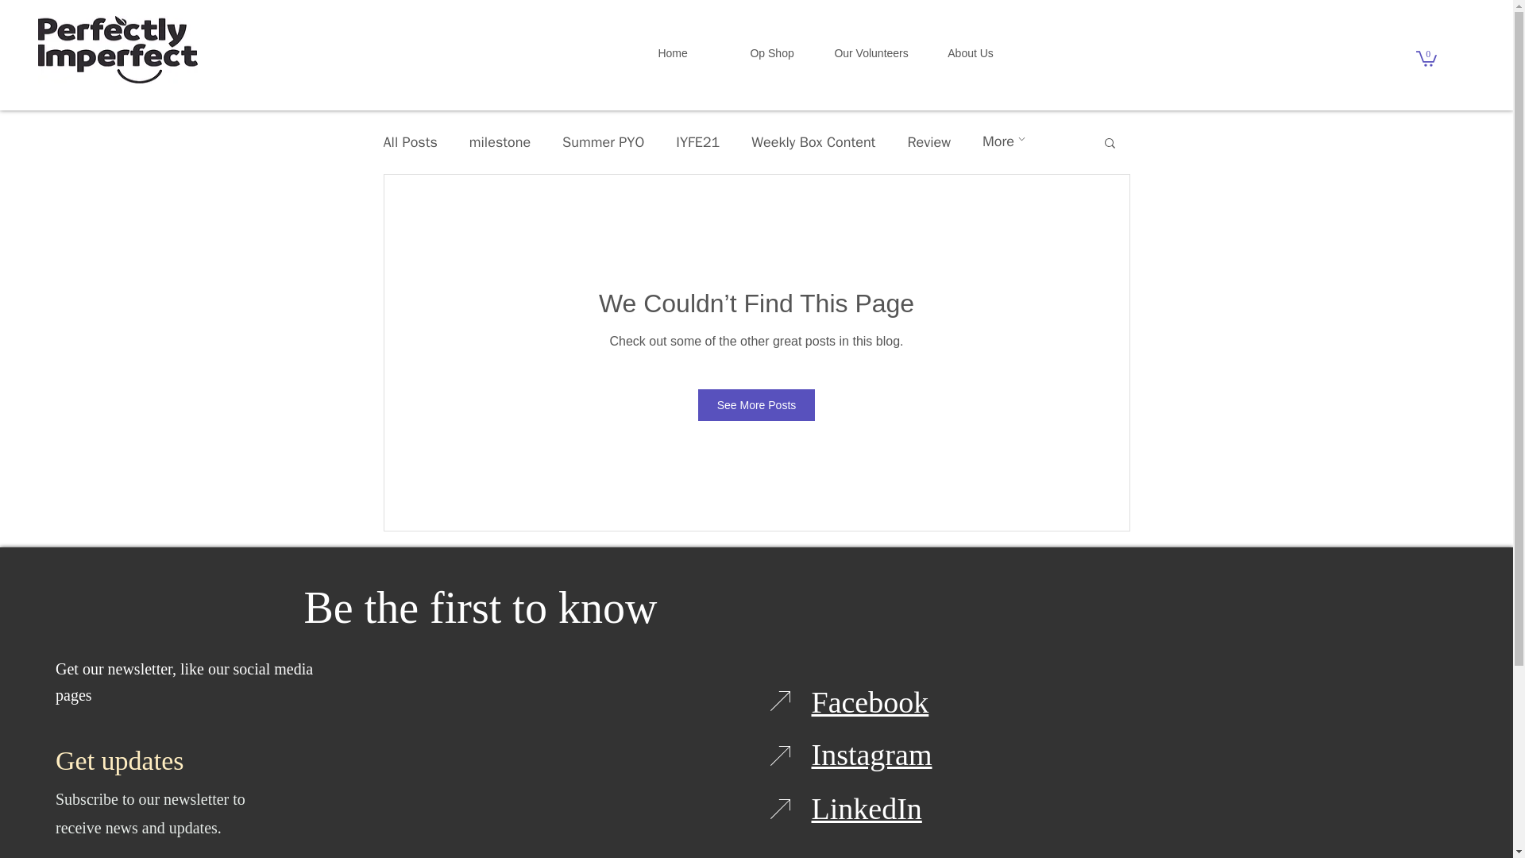 This screenshot has height=858, width=1525. I want to click on IYFE21, so click(697, 142).